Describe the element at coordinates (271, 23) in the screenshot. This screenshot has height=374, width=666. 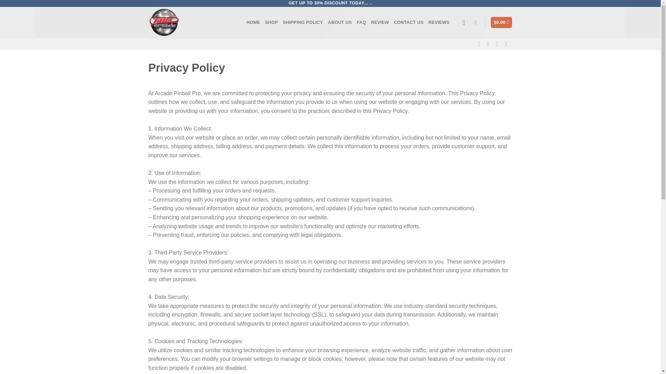
I see `SHOP` at that location.